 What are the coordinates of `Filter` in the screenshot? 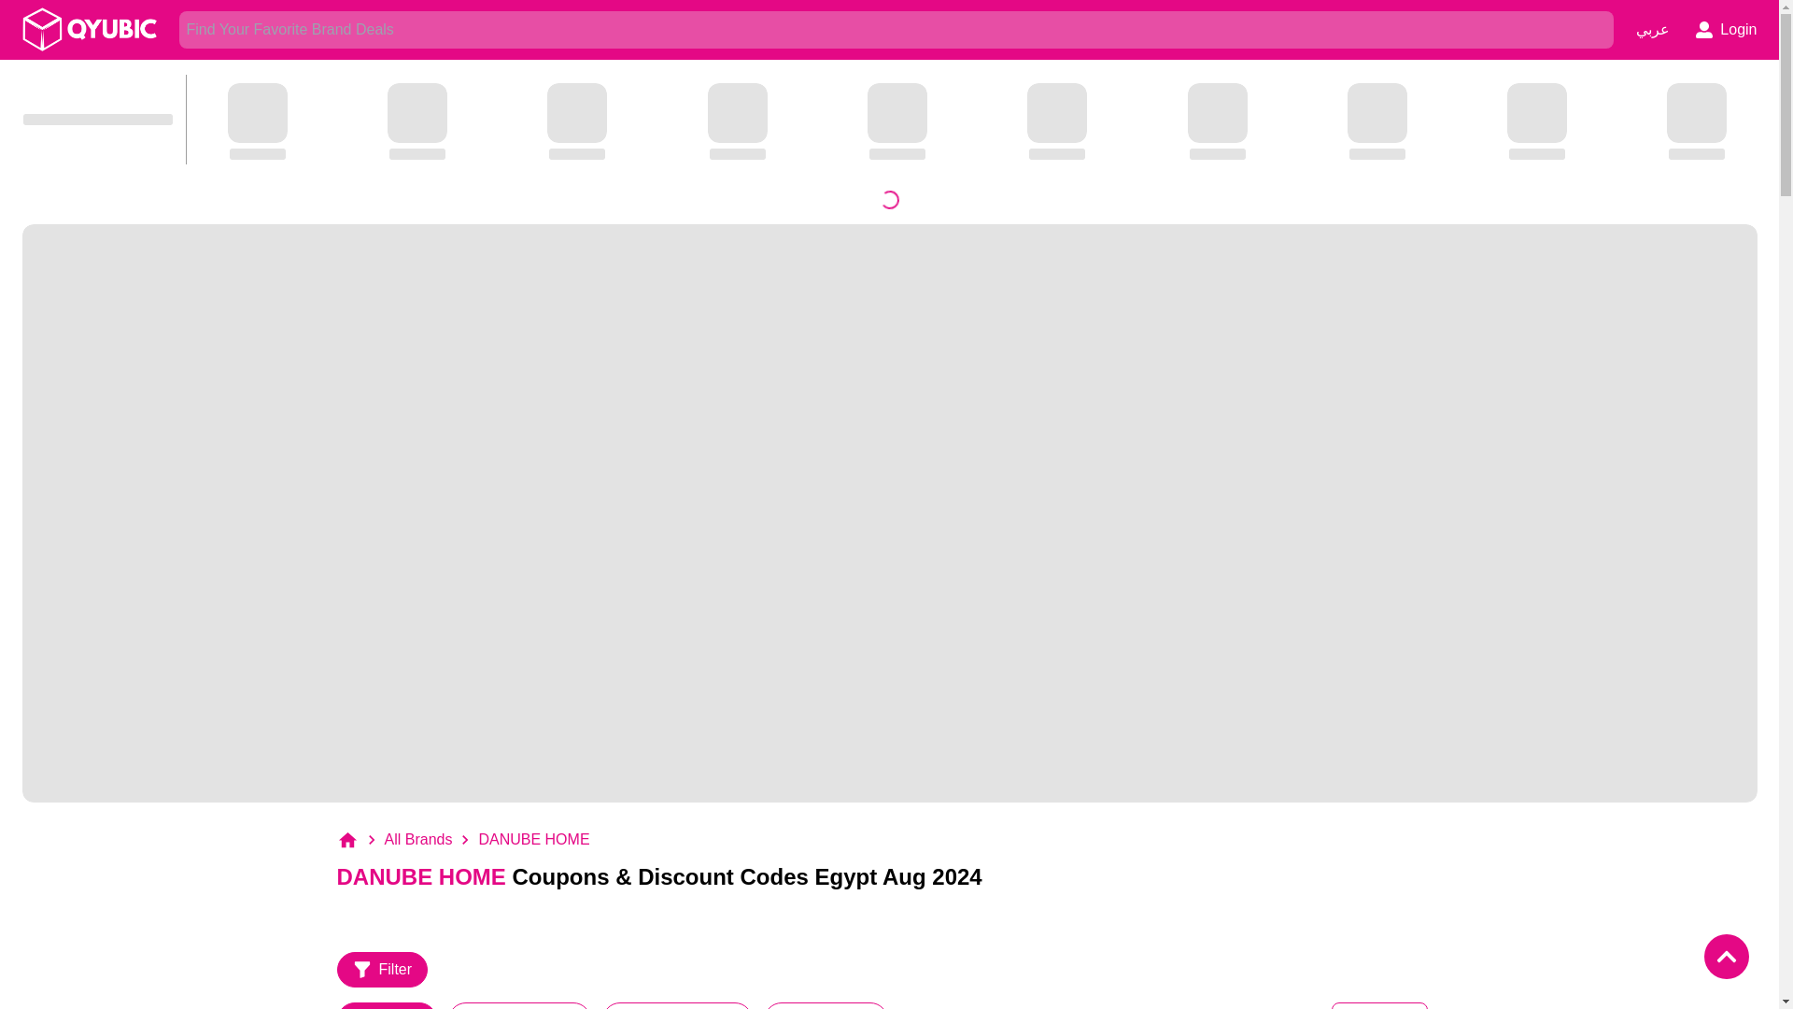 It's located at (382, 970).